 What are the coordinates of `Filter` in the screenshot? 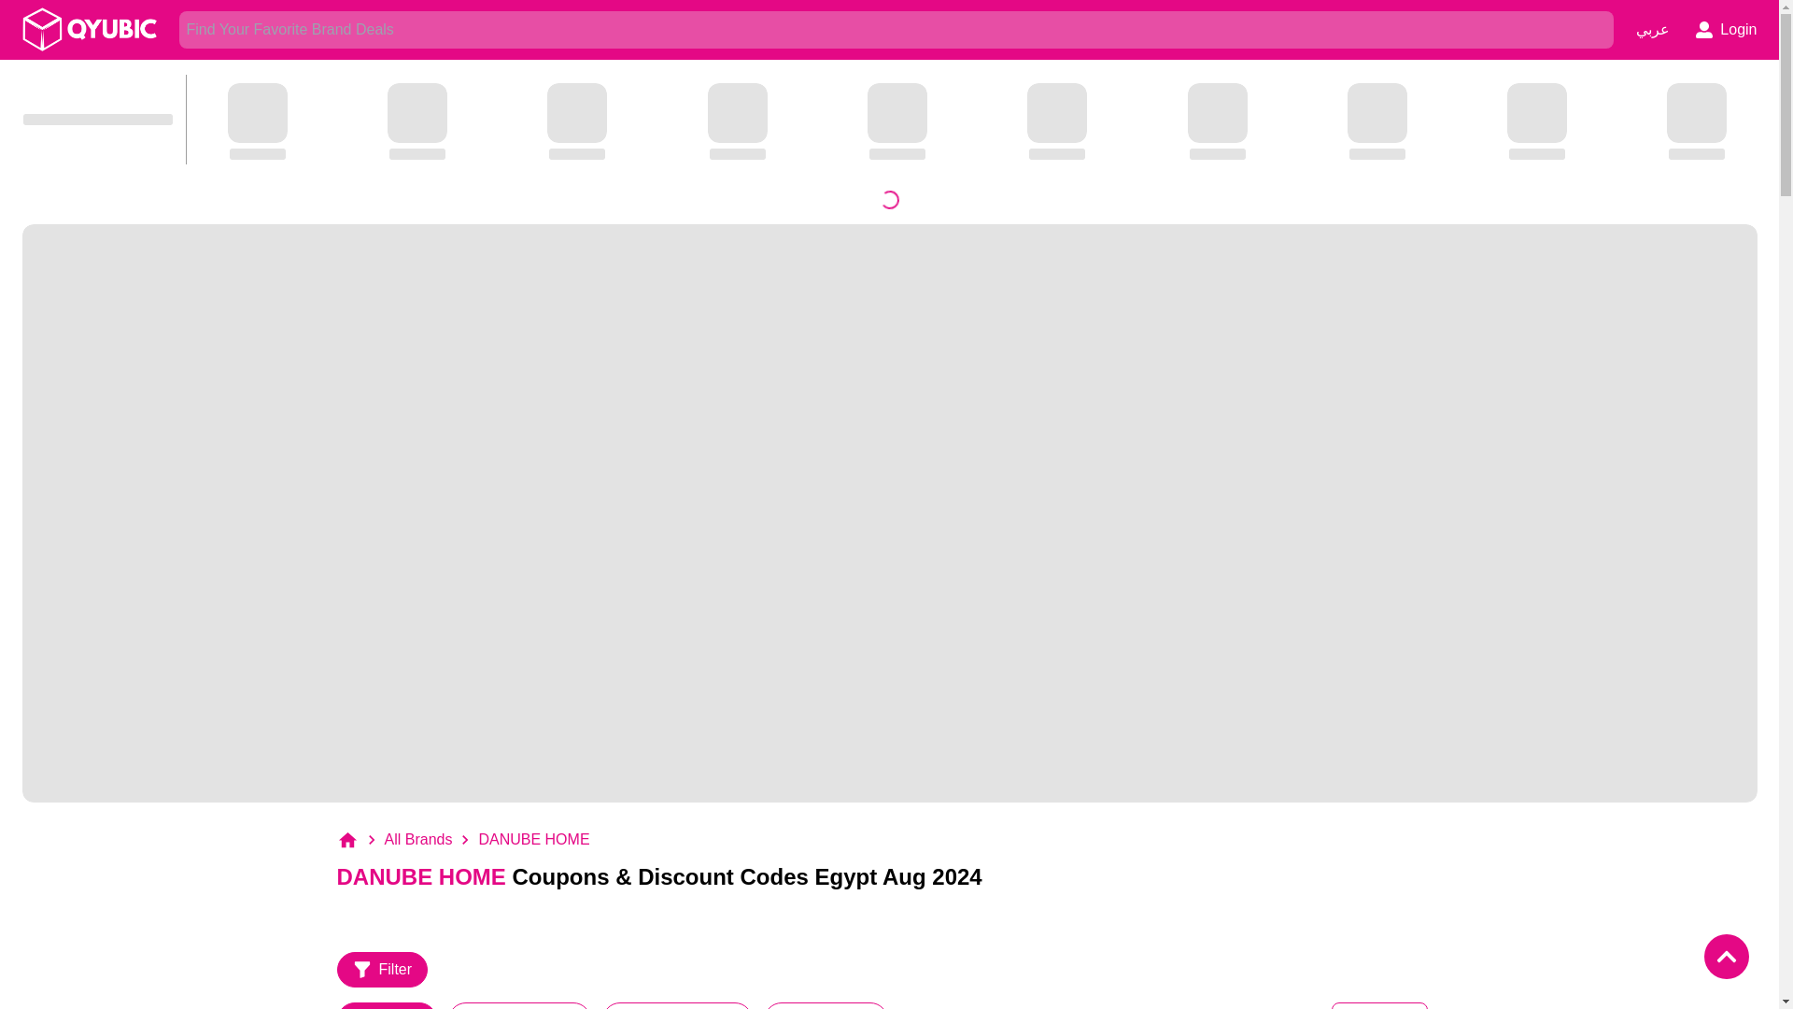 It's located at (382, 970).